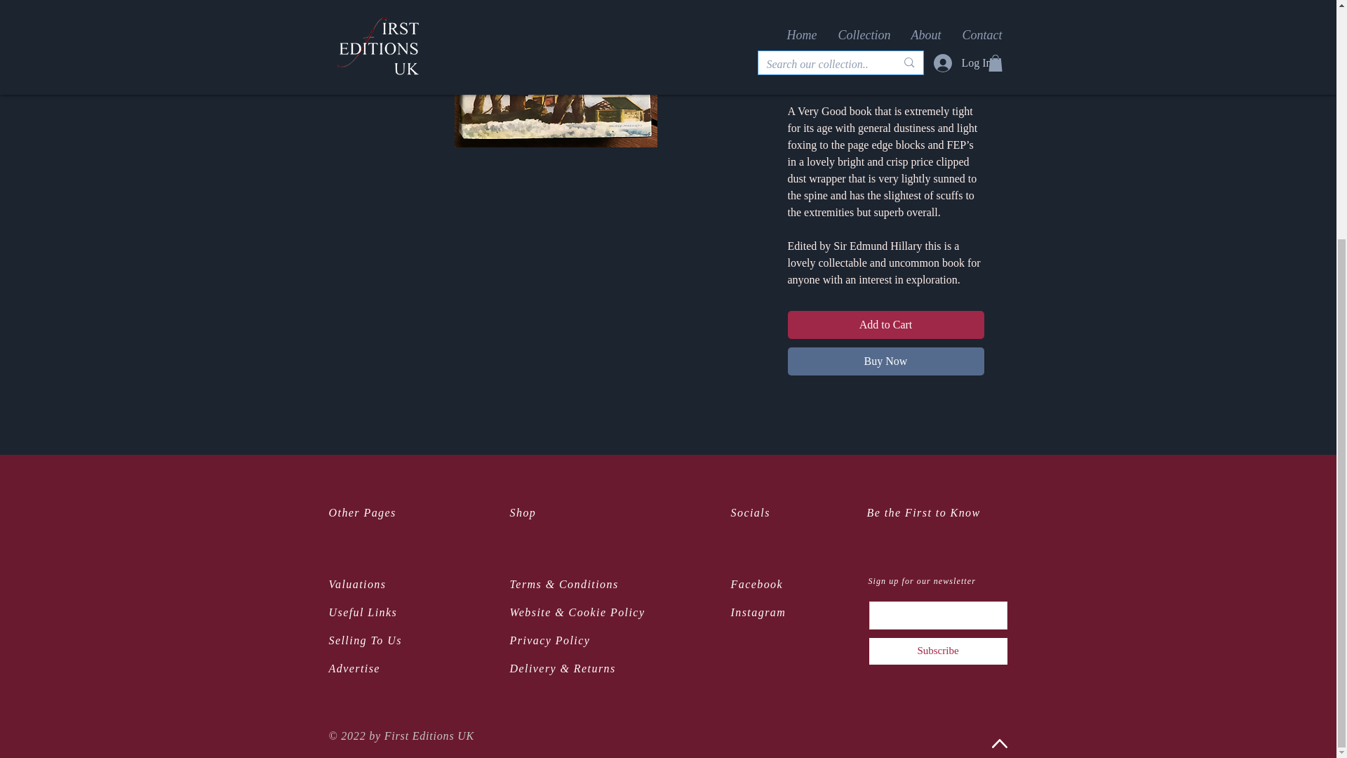  What do you see at coordinates (363, 612) in the screenshot?
I see `Useful Links` at bounding box center [363, 612].